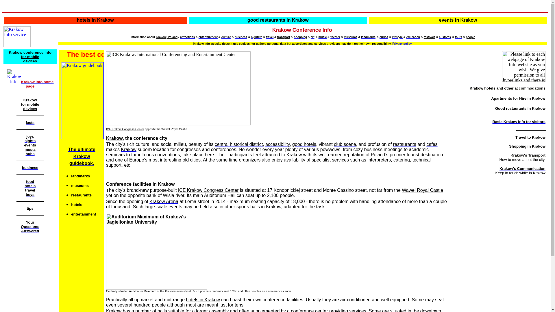  What do you see at coordinates (283, 37) in the screenshot?
I see `transport` at bounding box center [283, 37].